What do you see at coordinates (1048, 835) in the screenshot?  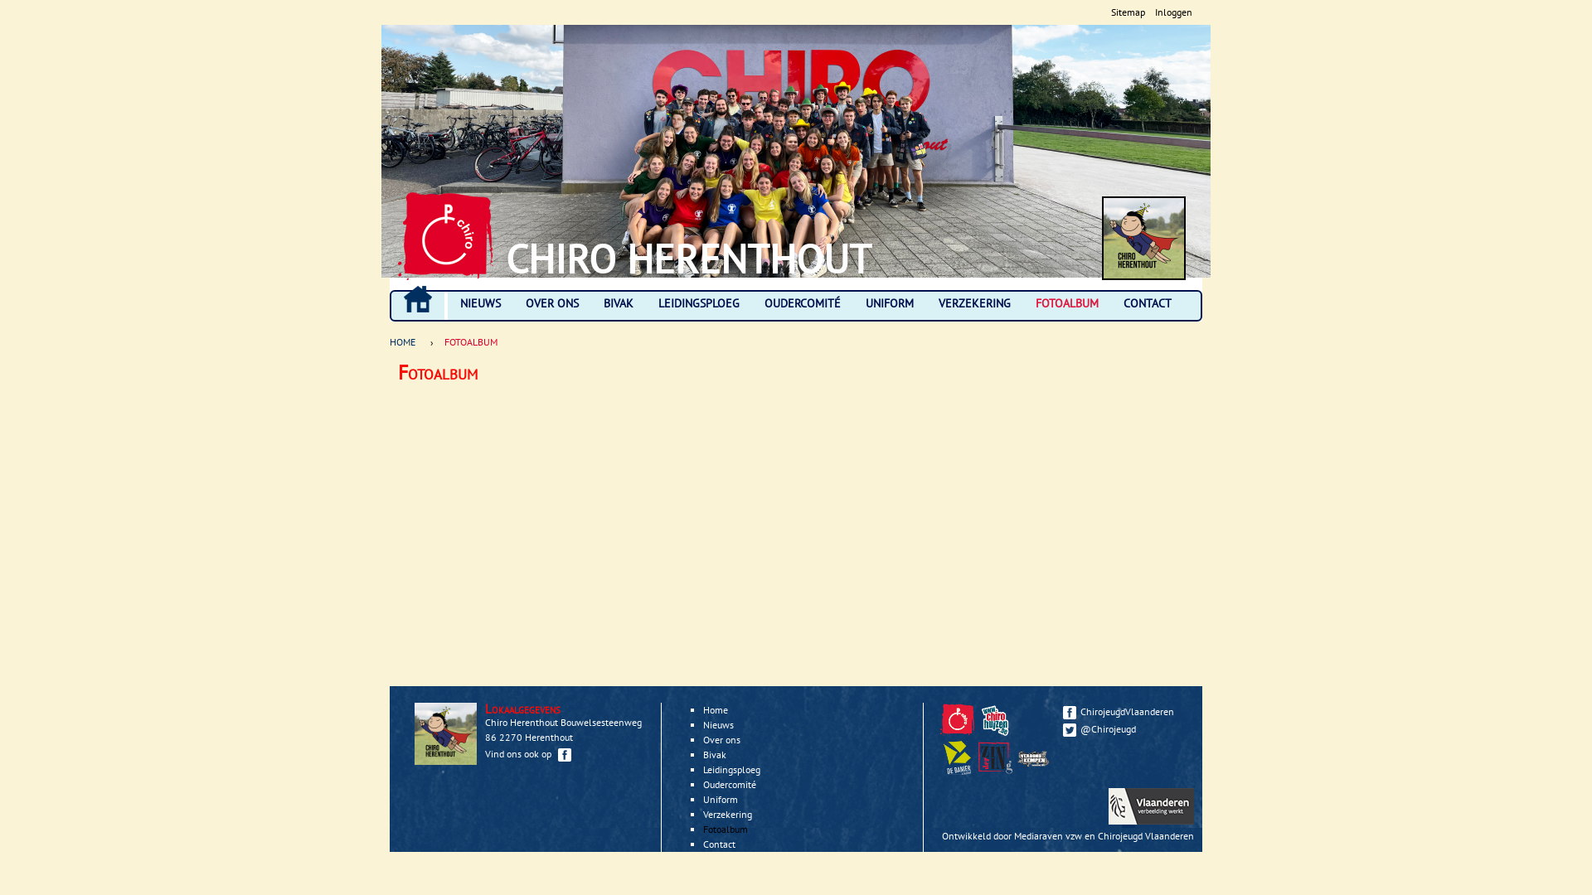 I see `Mediaraven vzw` at bounding box center [1048, 835].